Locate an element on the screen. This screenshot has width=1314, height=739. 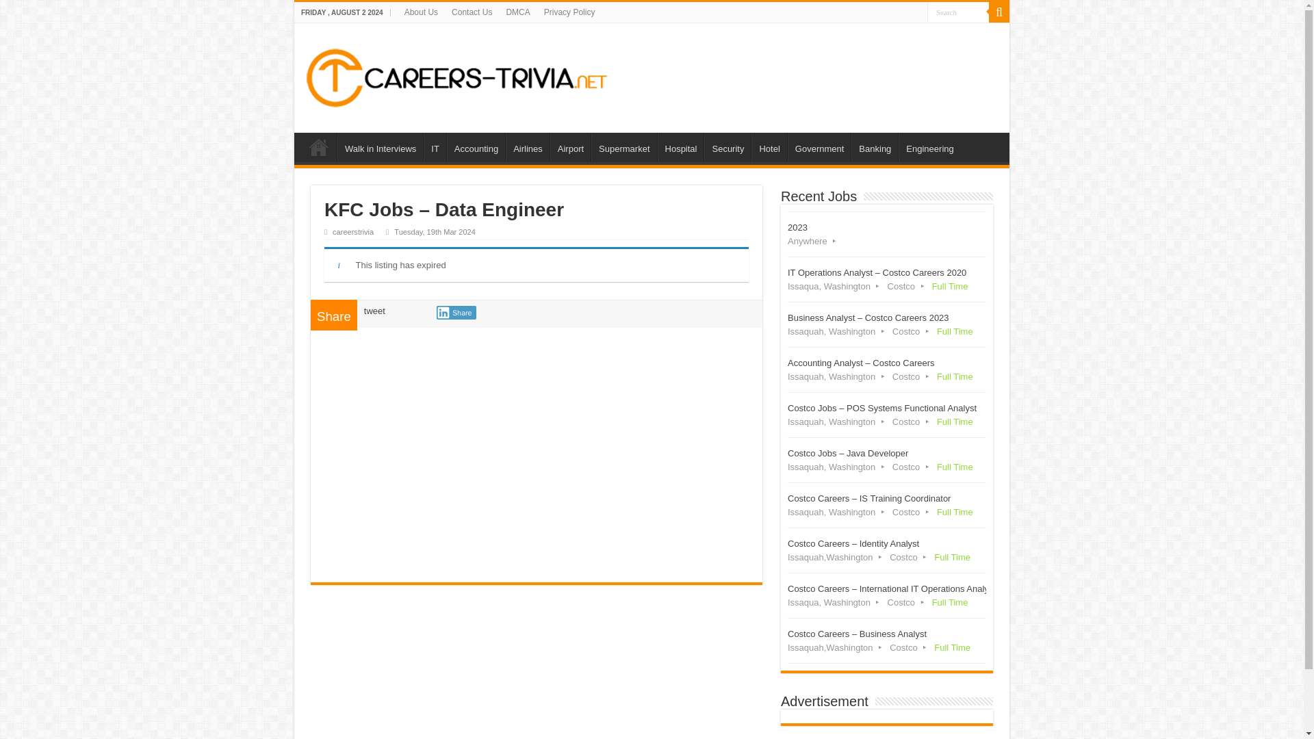
Airlines is located at coordinates (527, 147).